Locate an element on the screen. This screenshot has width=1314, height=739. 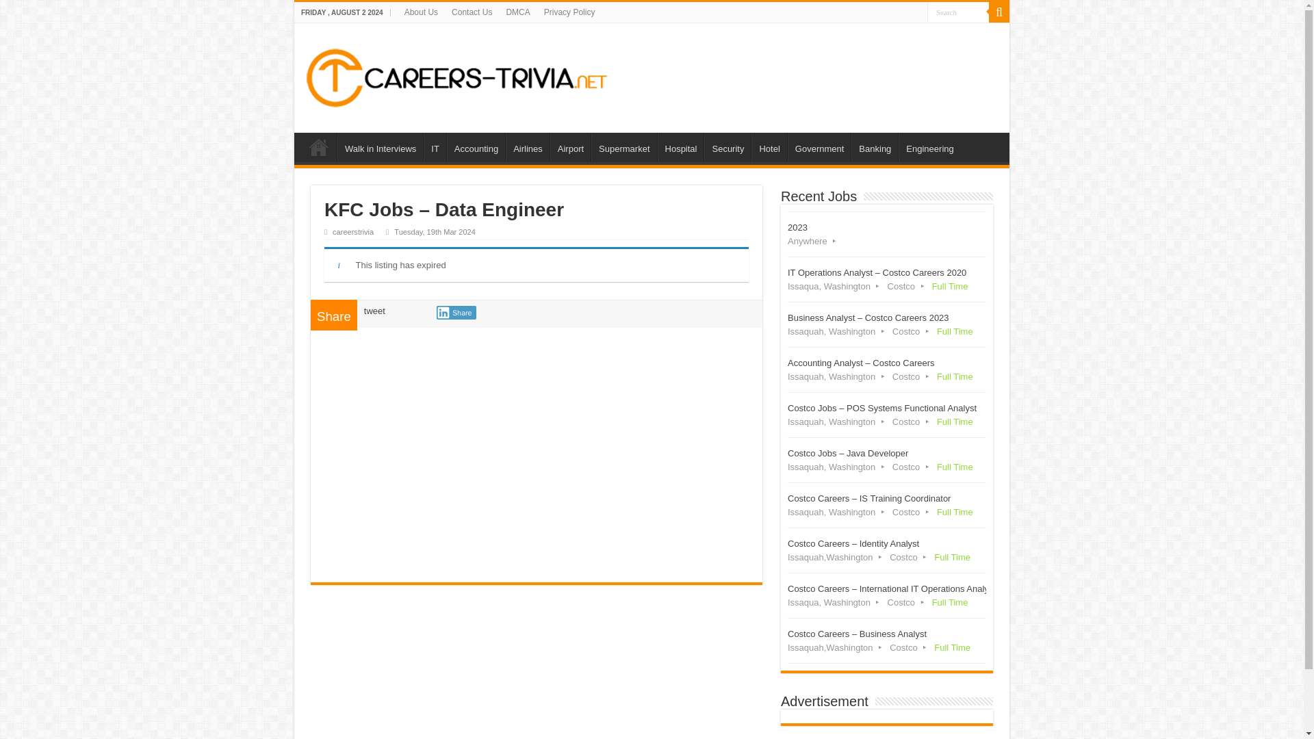
Airlines is located at coordinates (527, 147).